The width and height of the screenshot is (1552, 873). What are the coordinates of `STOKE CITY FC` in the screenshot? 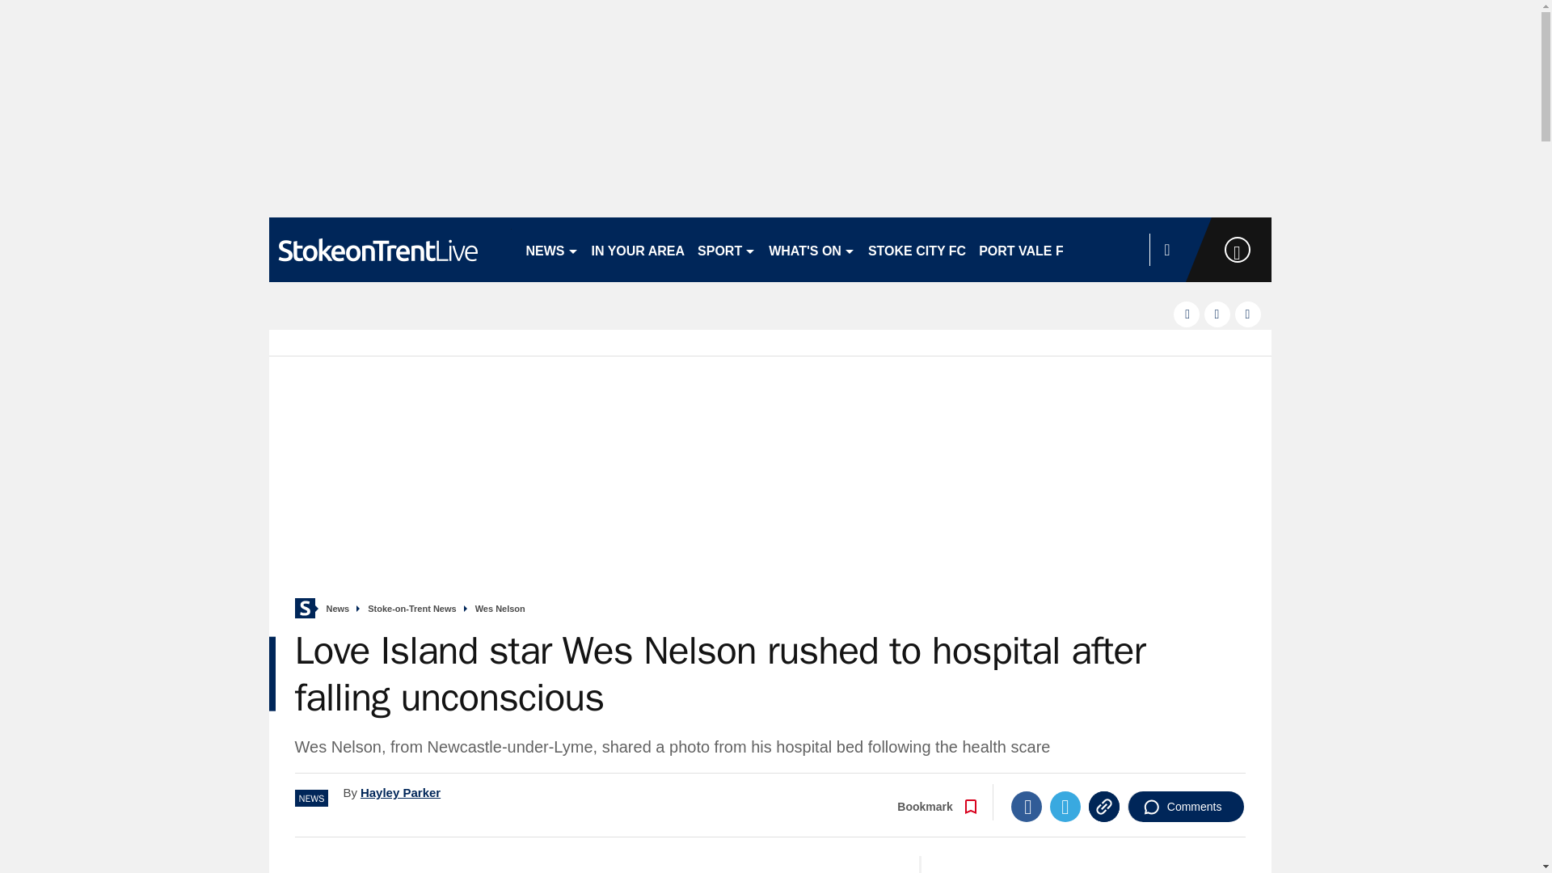 It's located at (917, 249).